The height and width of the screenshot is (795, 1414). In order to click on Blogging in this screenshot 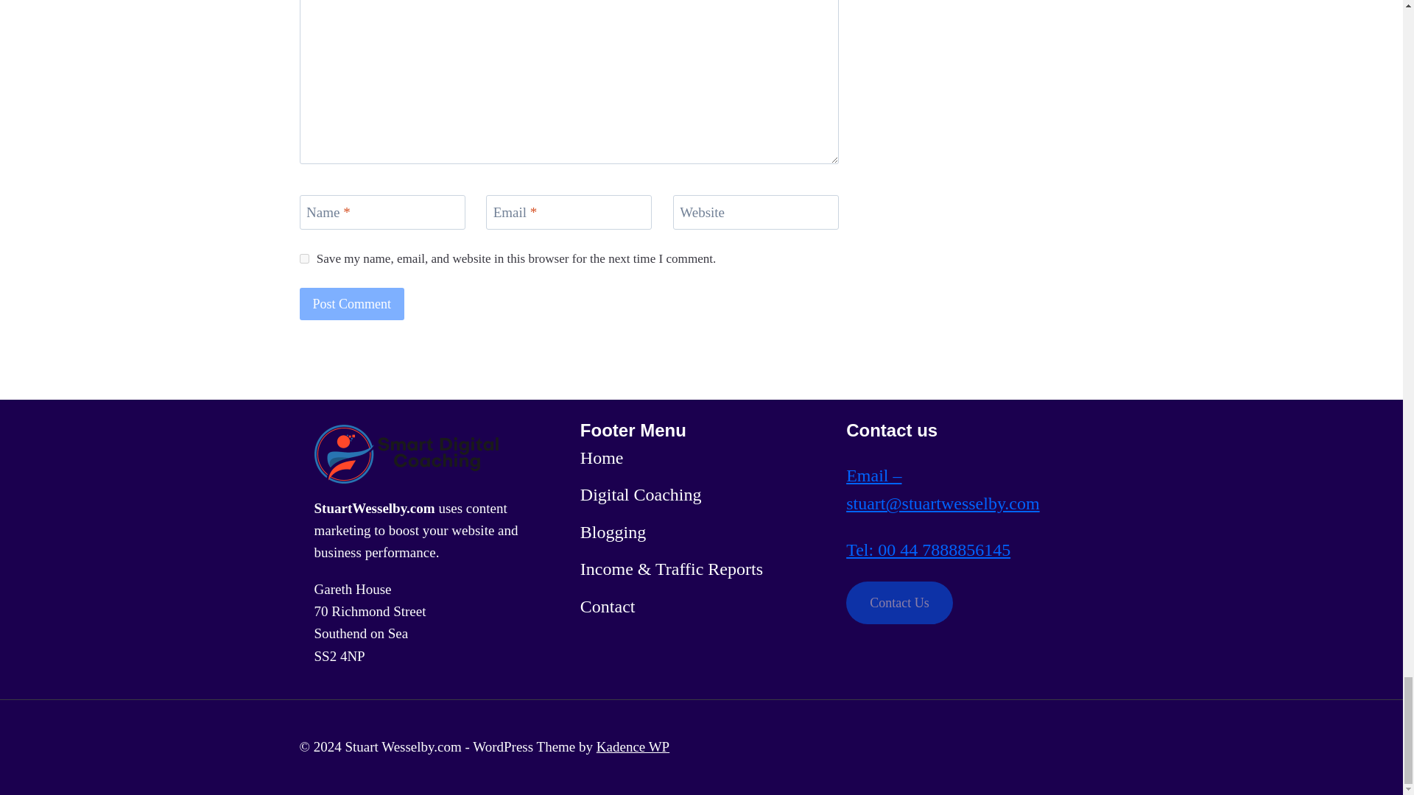, I will do `click(613, 531)`.